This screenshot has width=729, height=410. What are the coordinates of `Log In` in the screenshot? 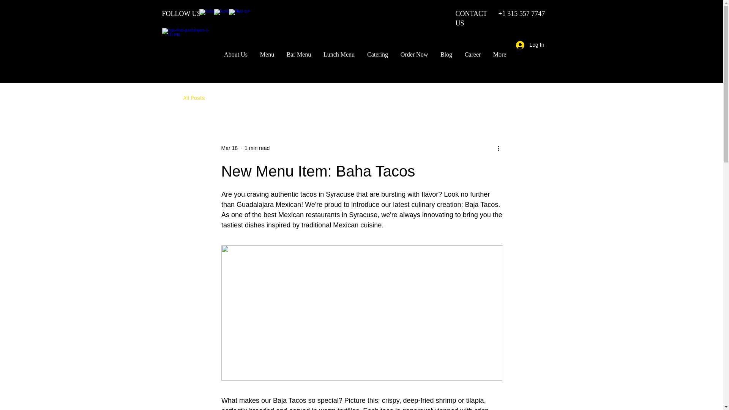 It's located at (529, 45).